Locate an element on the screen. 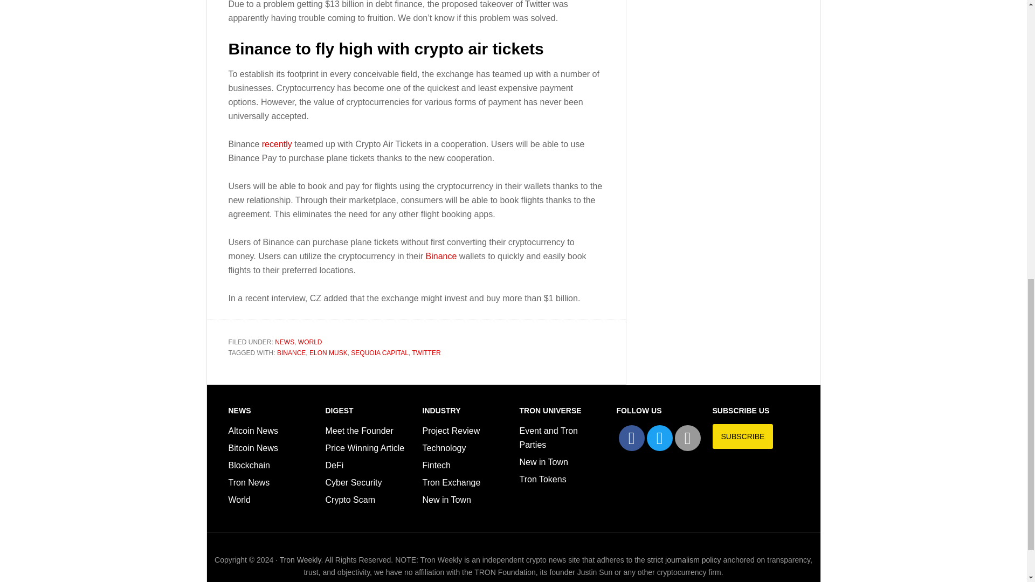 The width and height of the screenshot is (1035, 582). Binance is located at coordinates (441, 255).